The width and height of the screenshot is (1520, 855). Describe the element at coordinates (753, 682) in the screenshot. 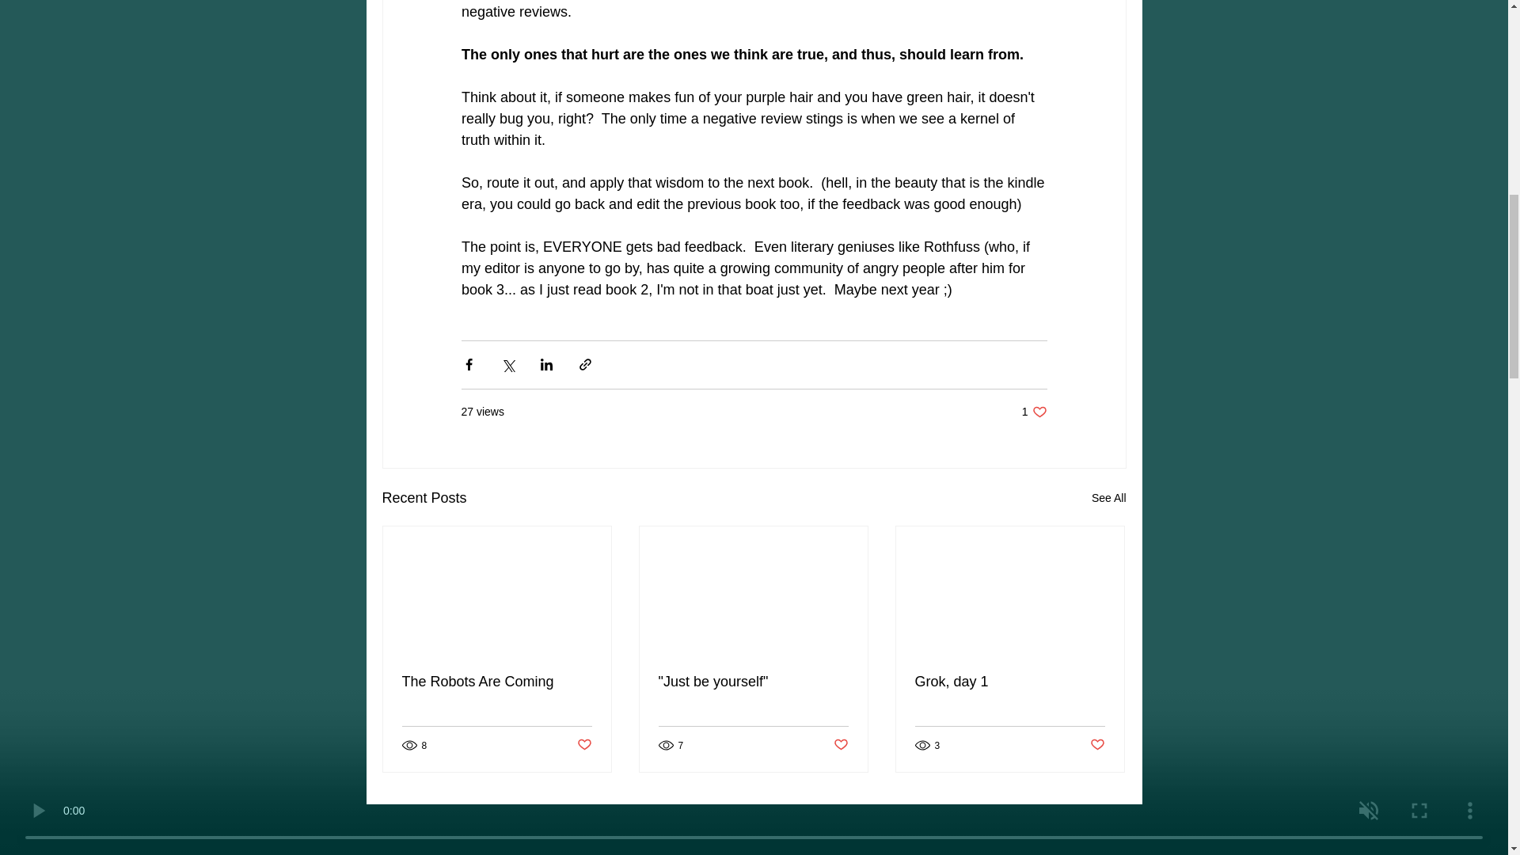

I see `Post not marked as liked` at that location.